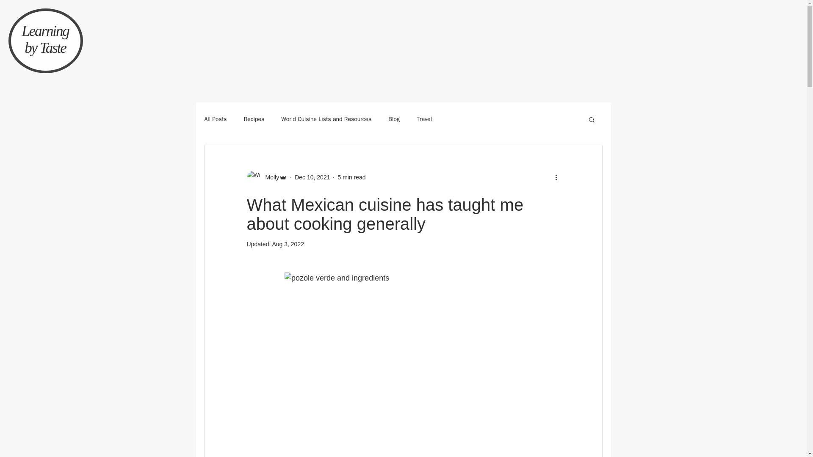 Image resolution: width=813 pixels, height=457 pixels. I want to click on Blog, so click(394, 119).